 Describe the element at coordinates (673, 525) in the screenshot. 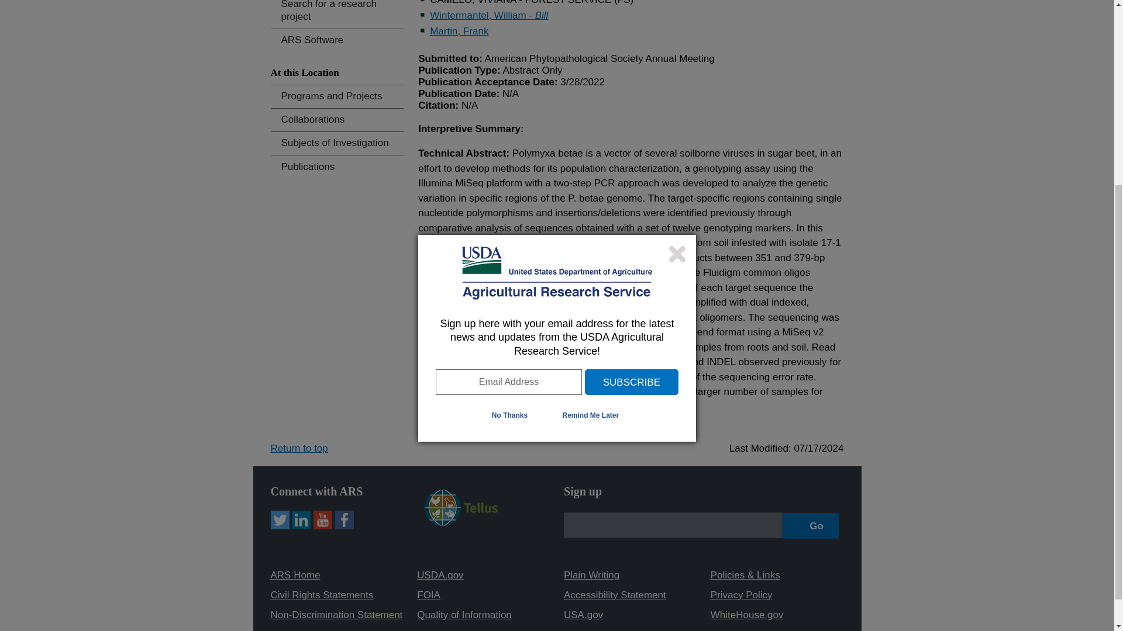

I see `email` at that location.